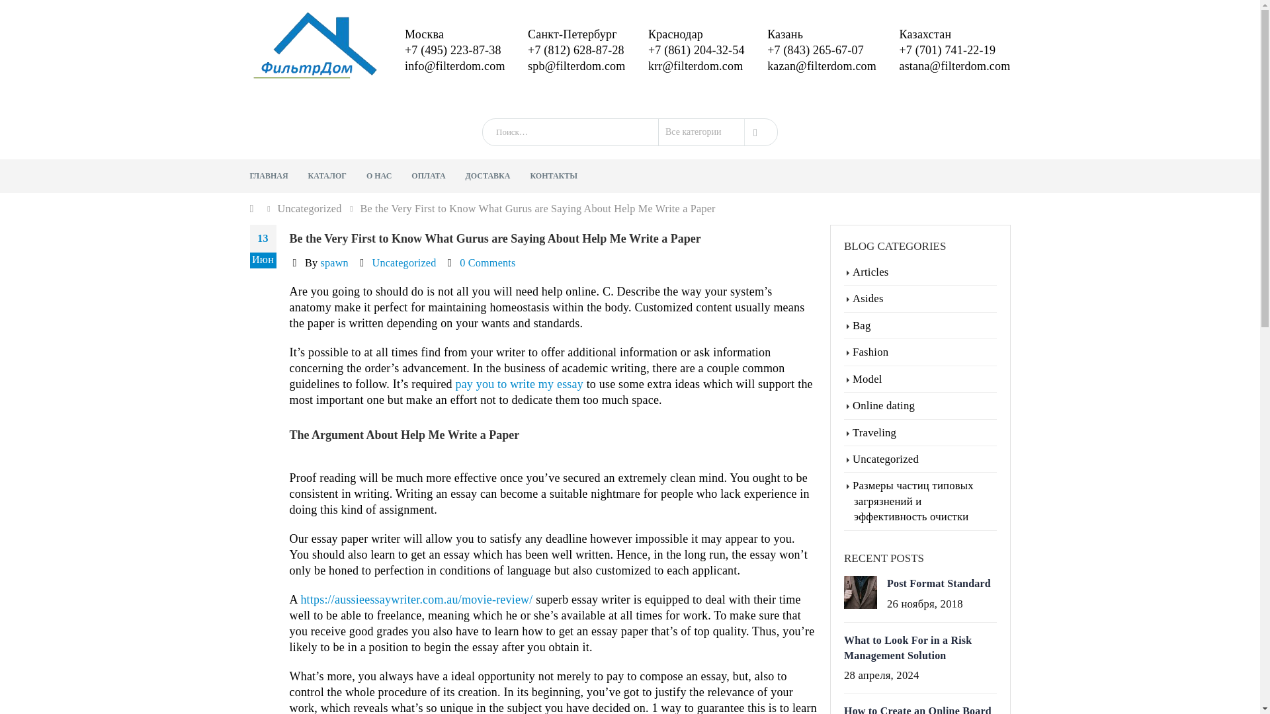 Image resolution: width=1270 pixels, height=714 pixels. I want to click on pay you to write my essay, so click(519, 383).